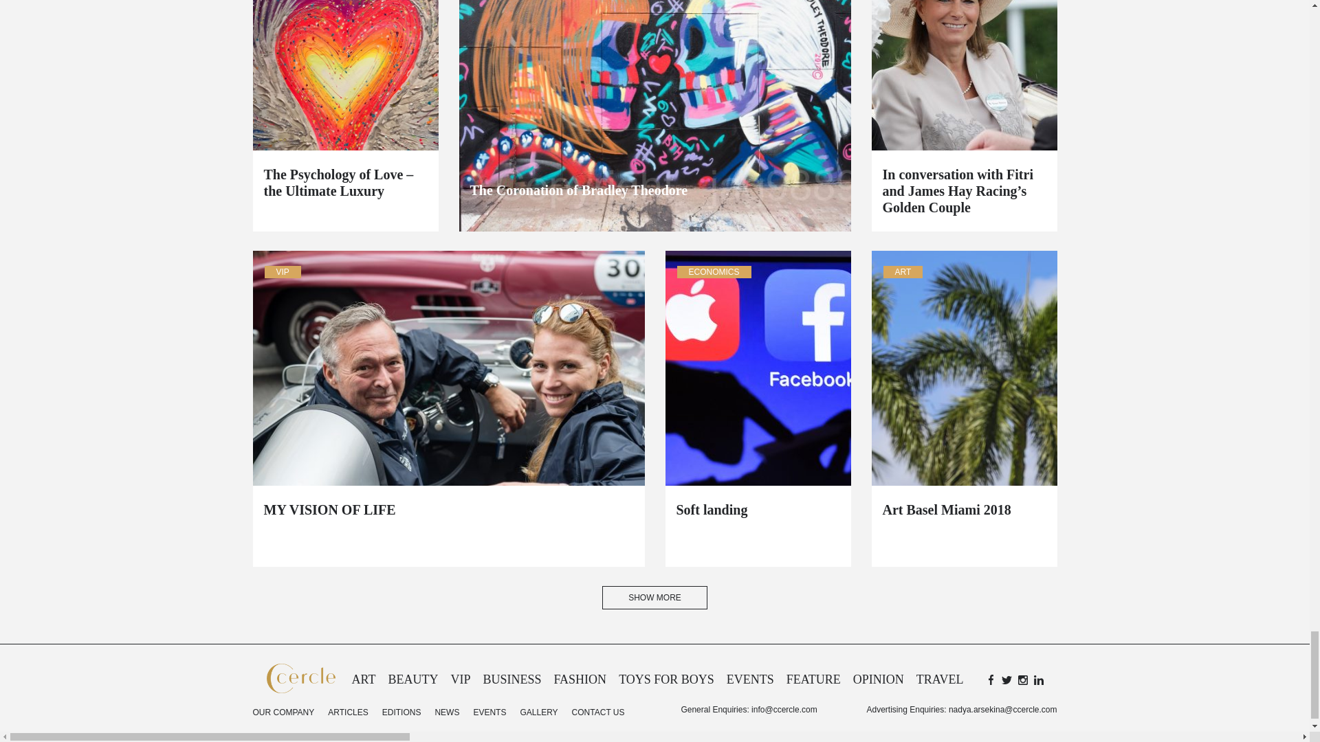 Image resolution: width=1320 pixels, height=742 pixels. What do you see at coordinates (448, 510) in the screenshot?
I see `MY VISION OF LIFE` at bounding box center [448, 510].